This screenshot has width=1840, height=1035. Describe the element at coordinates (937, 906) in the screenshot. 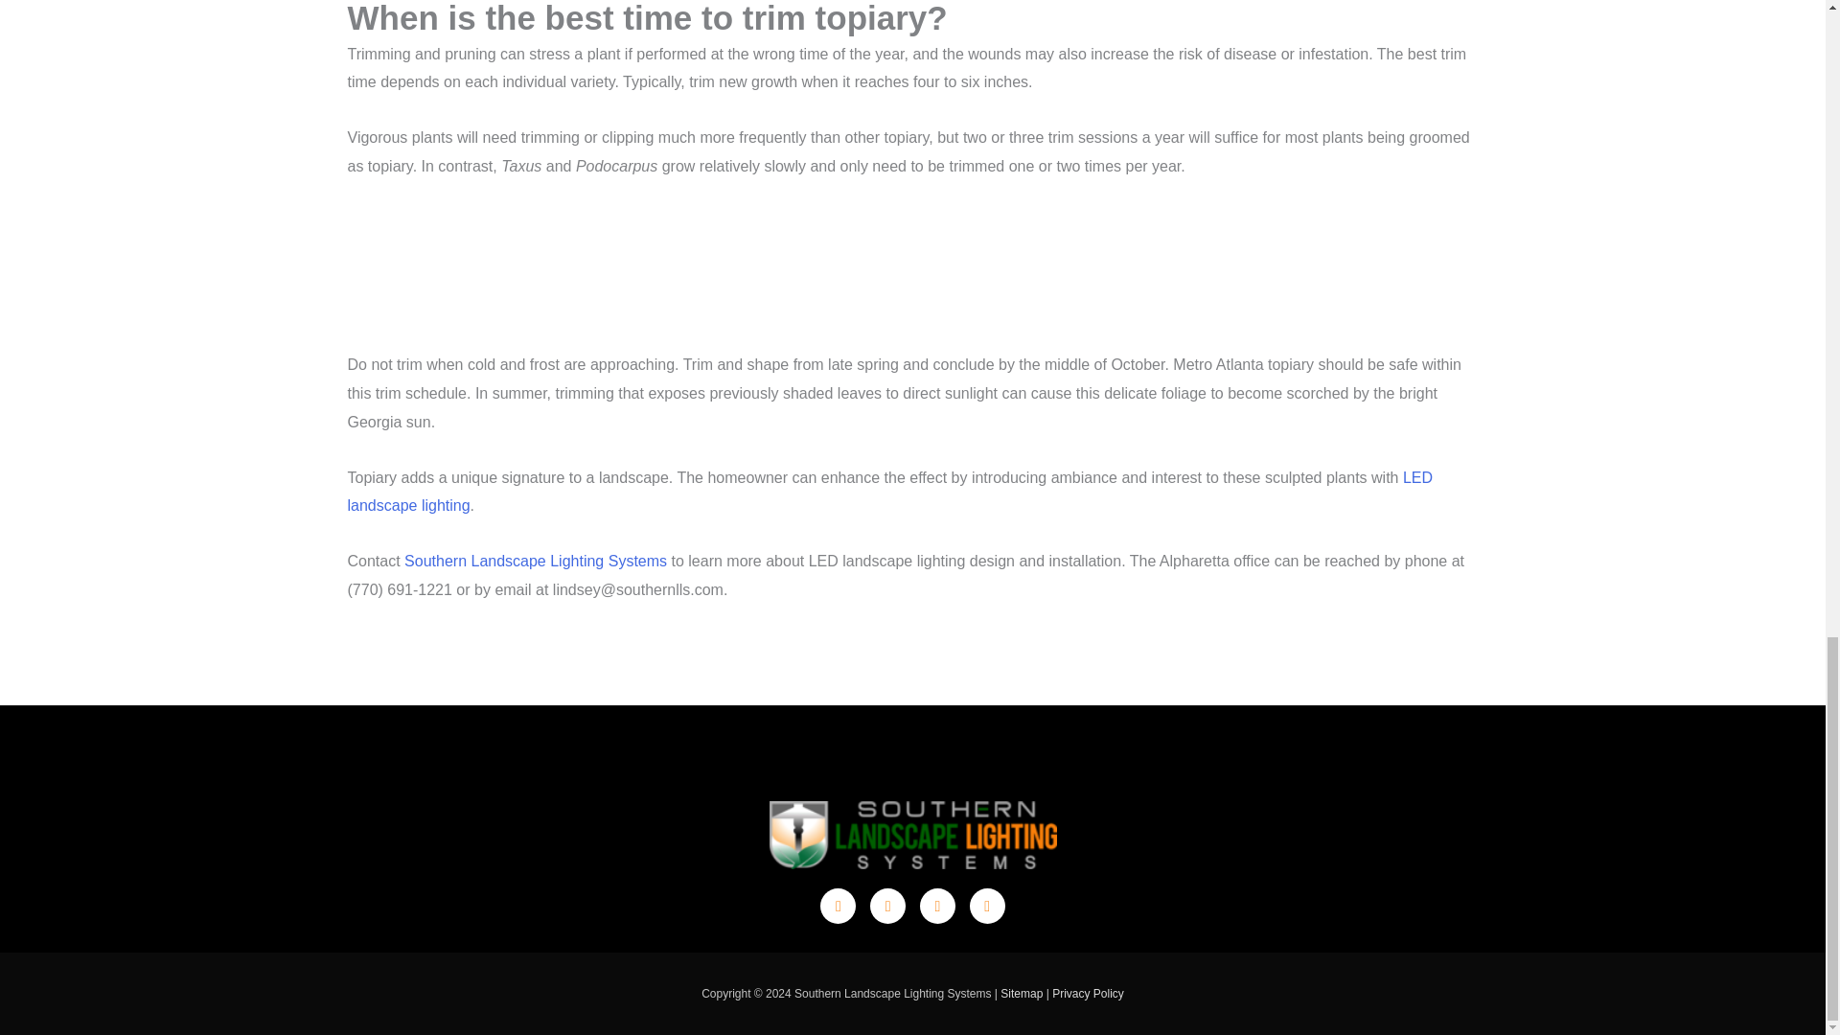

I see `Youtube` at that location.